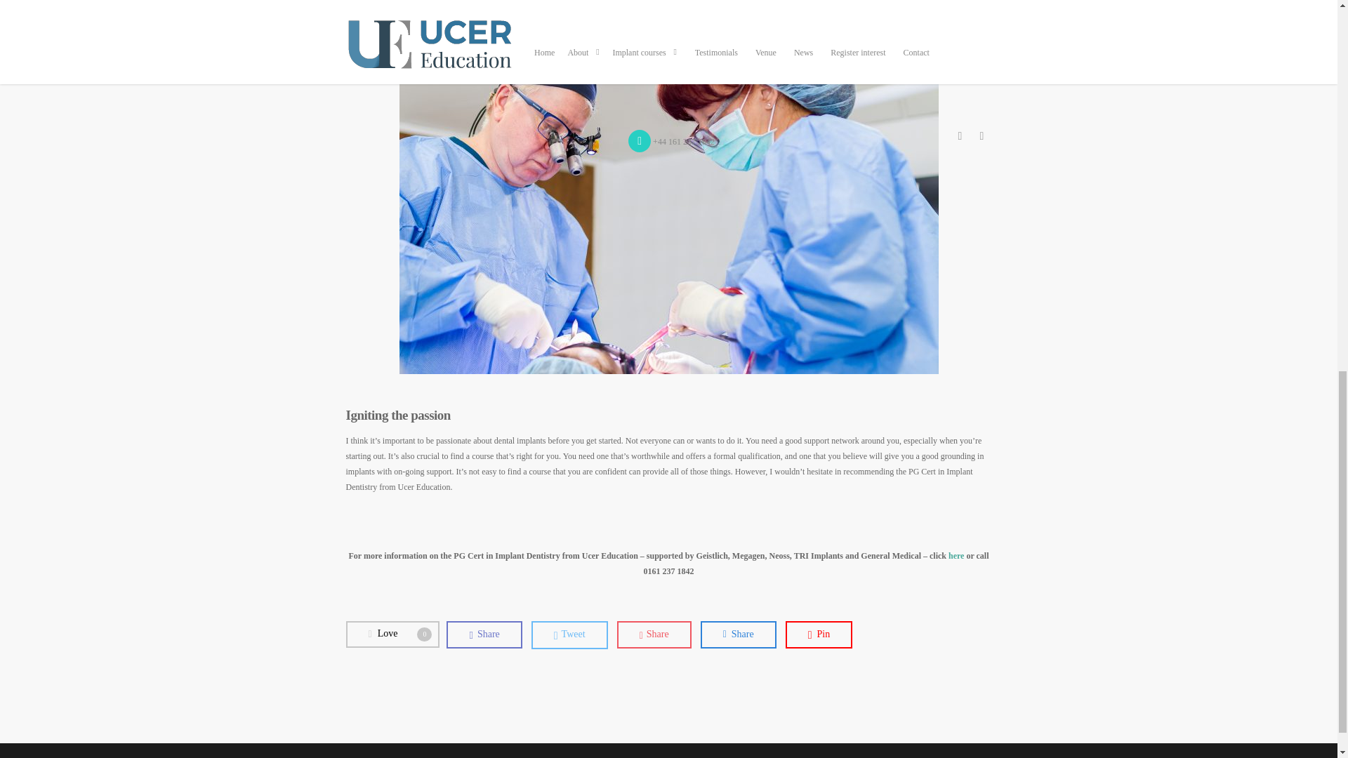 Image resolution: width=1348 pixels, height=758 pixels. I want to click on Share, so click(739, 634).